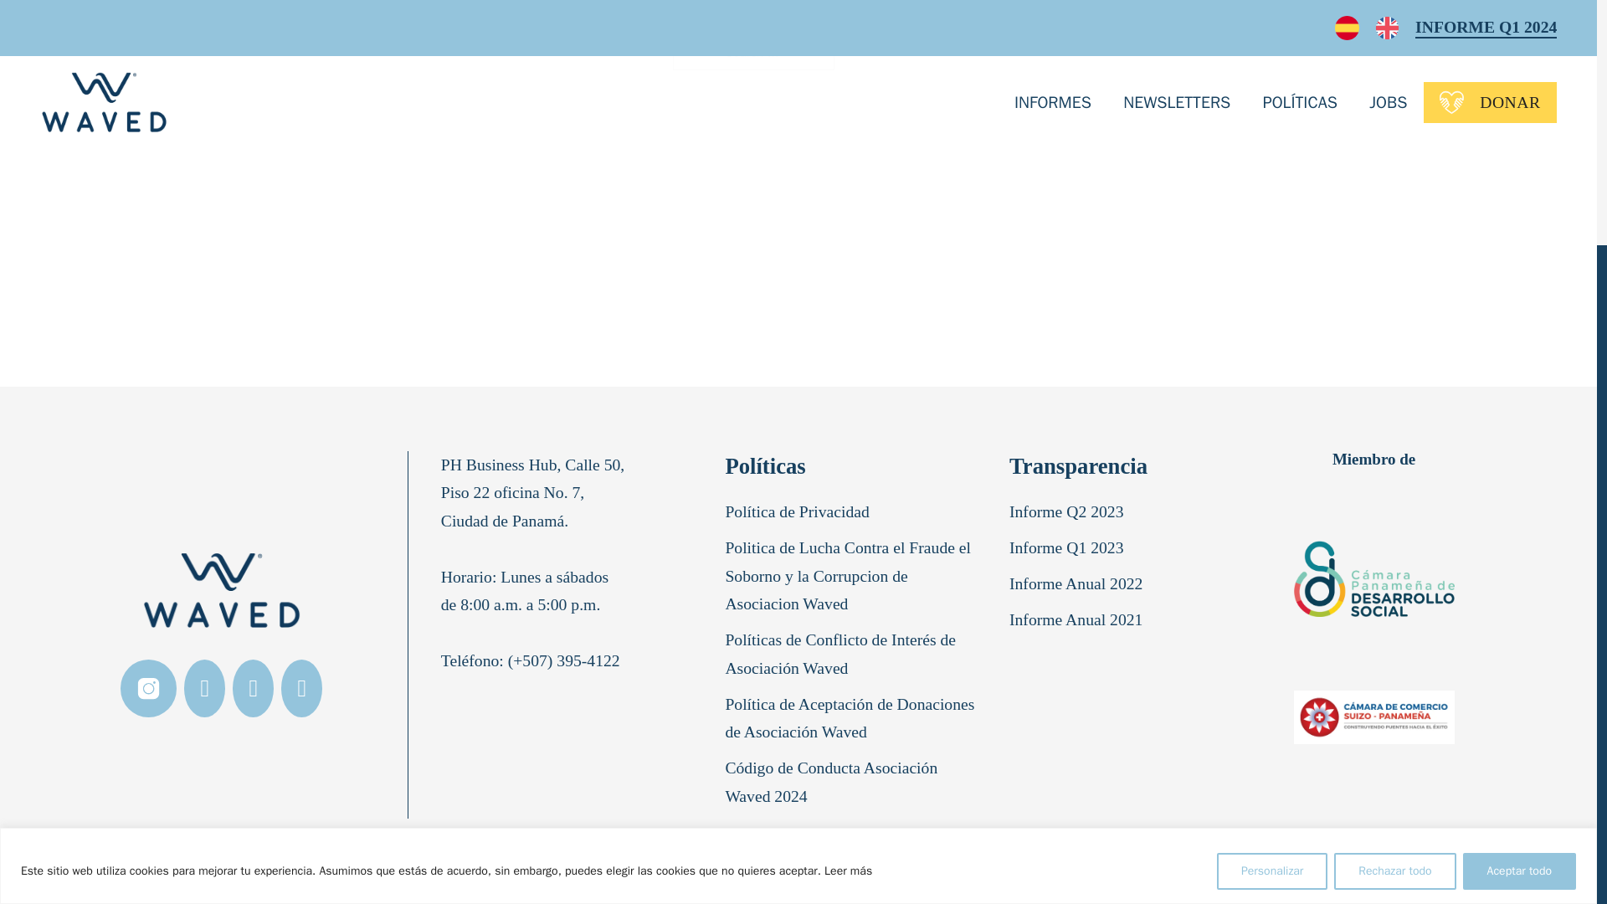  I want to click on Aceptar todo, so click(1519, 533).